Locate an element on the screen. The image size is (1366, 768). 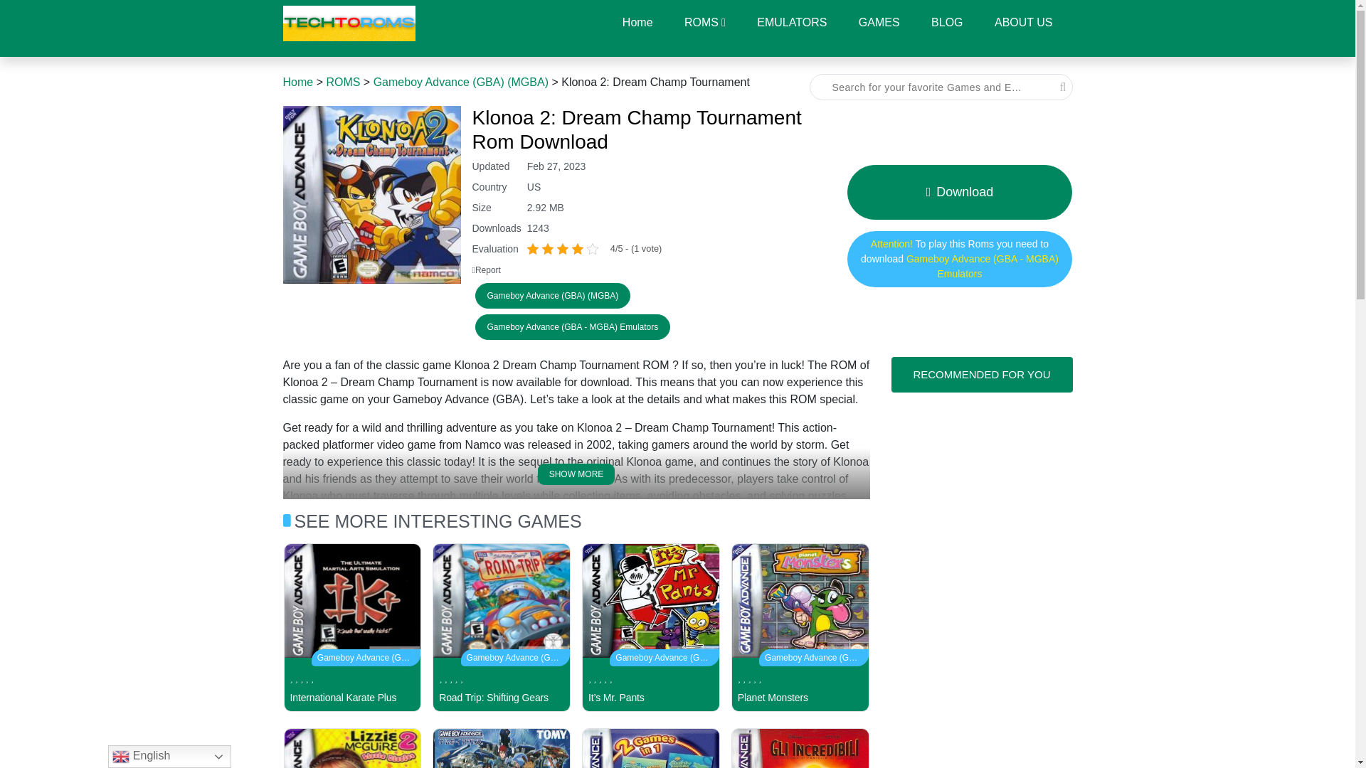
Lizzie McGuire 2: Lizzie Diaries is located at coordinates (351, 748).